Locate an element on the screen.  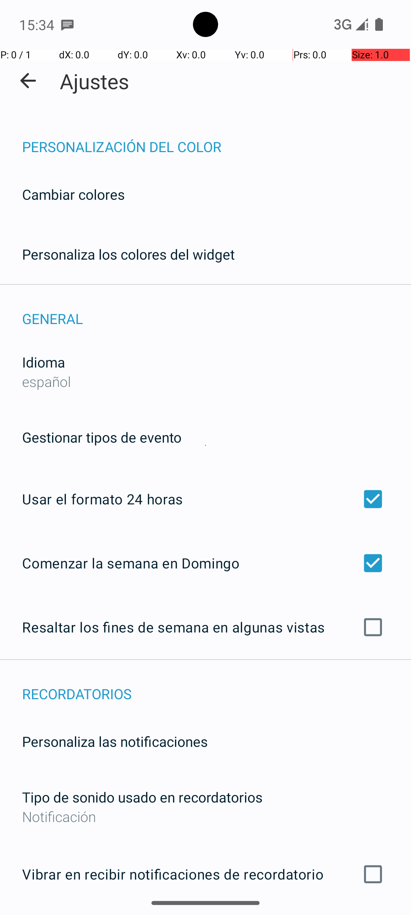
Idioma is located at coordinates (43, 362).